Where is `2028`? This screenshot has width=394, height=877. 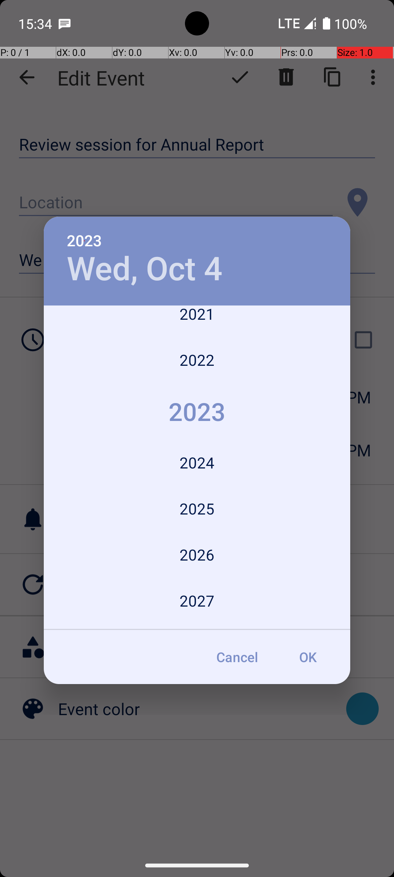 2028 is located at coordinates (197, 627).